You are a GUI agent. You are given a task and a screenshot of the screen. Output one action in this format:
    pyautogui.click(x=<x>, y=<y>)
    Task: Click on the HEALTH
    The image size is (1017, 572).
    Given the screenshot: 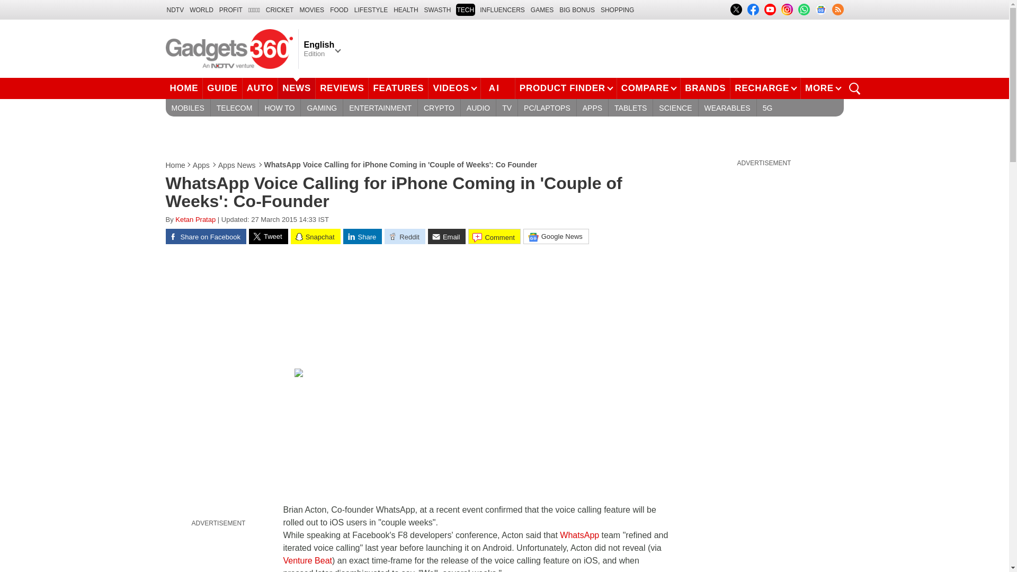 What is the action you would take?
    pyautogui.click(x=406, y=10)
    